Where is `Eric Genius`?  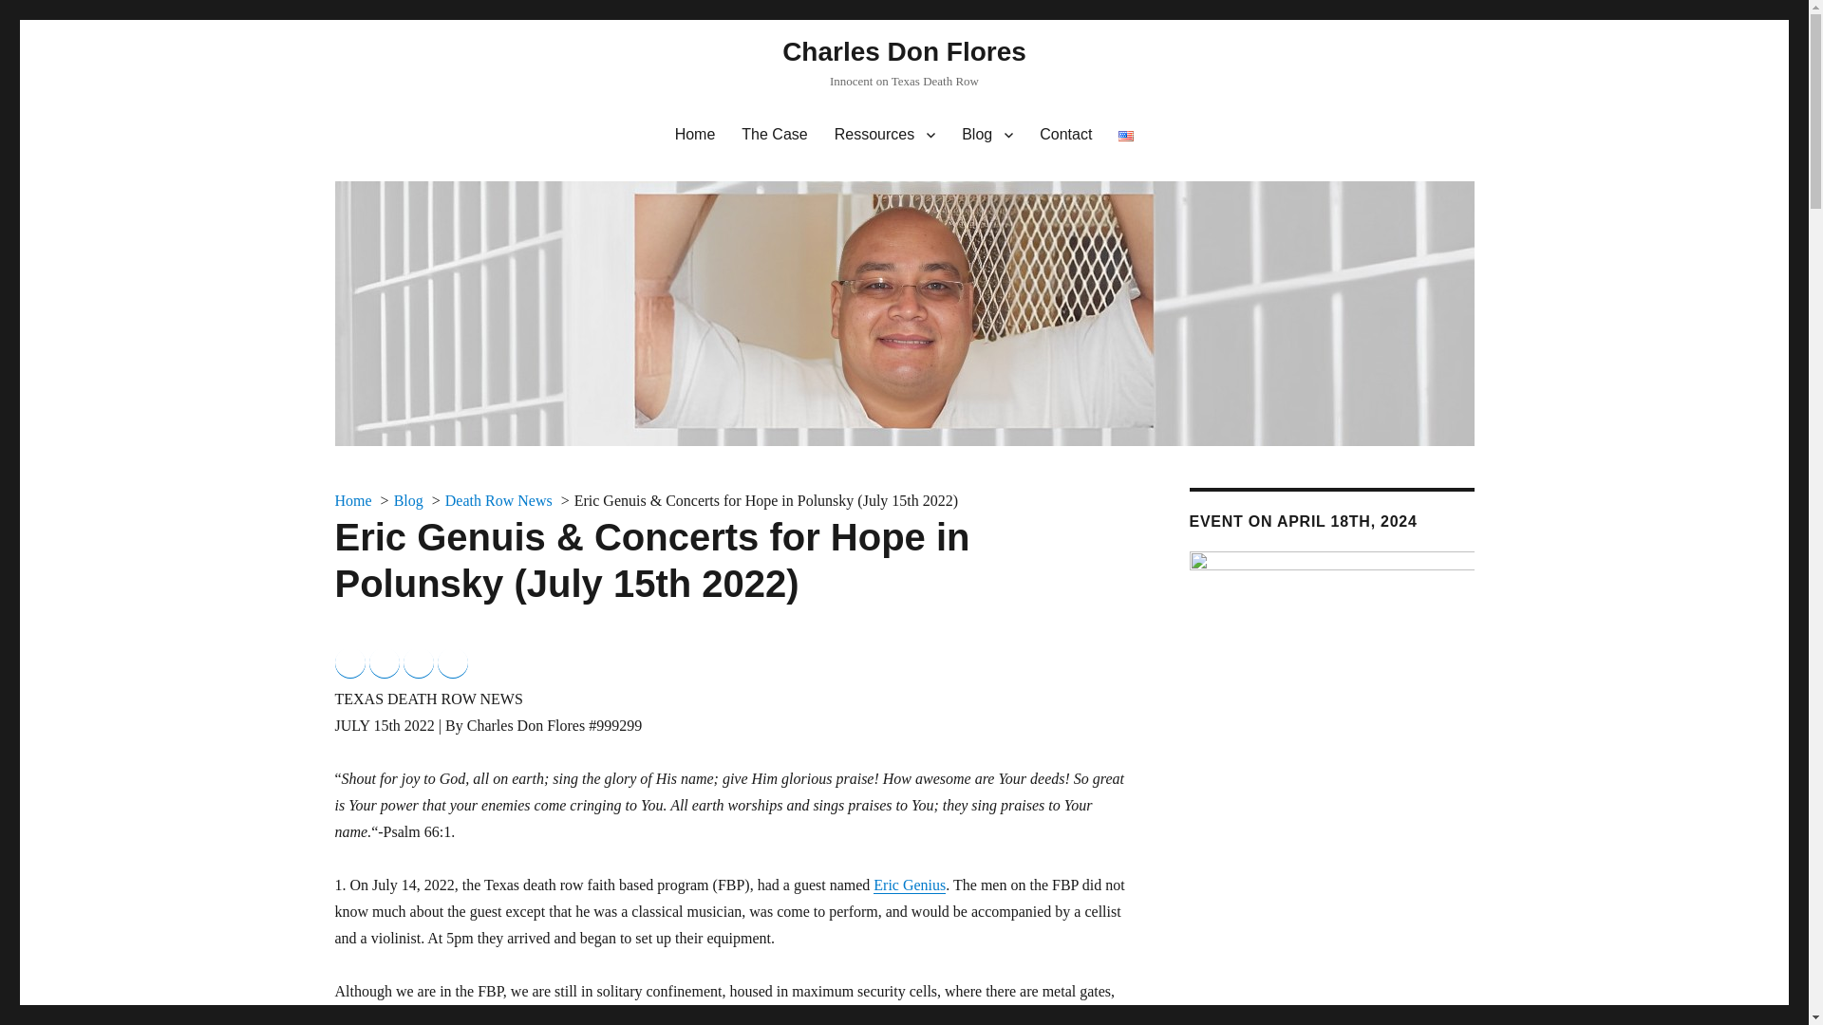 Eric Genius is located at coordinates (910, 885).